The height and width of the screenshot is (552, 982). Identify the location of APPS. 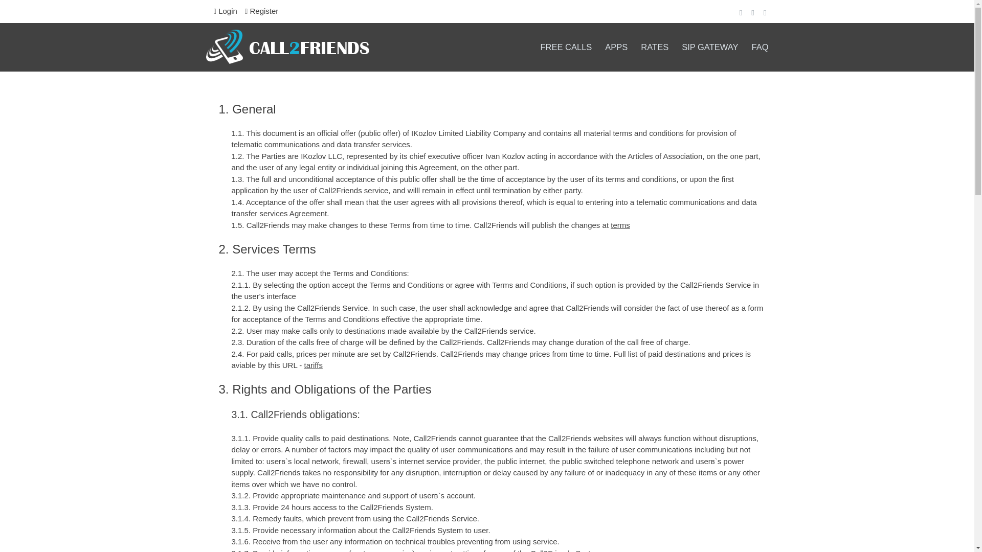
(616, 47).